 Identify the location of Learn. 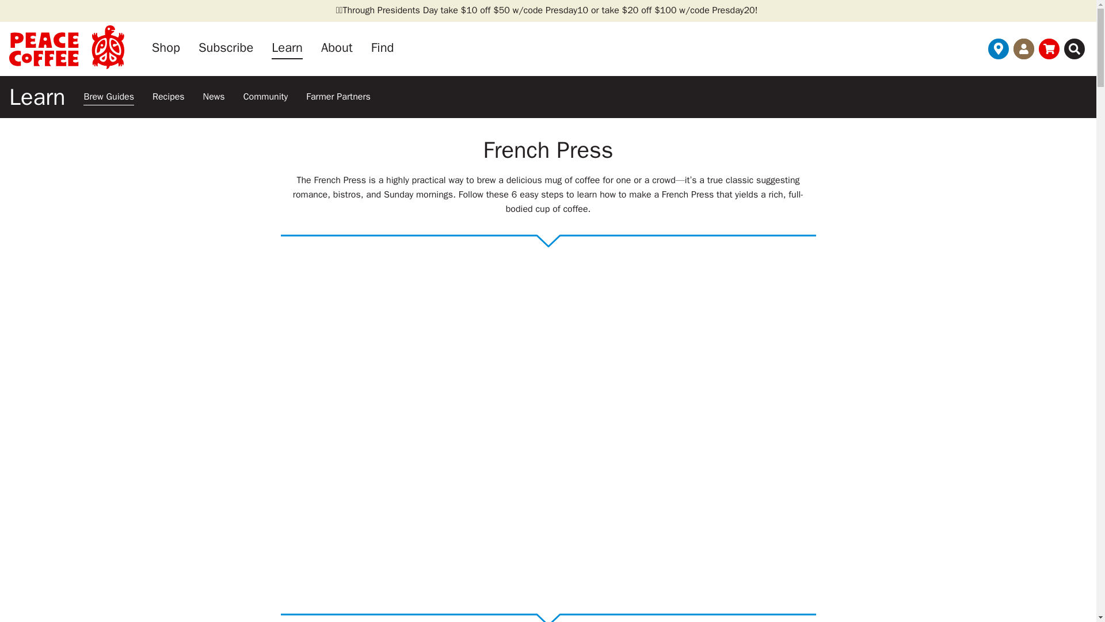
(287, 48).